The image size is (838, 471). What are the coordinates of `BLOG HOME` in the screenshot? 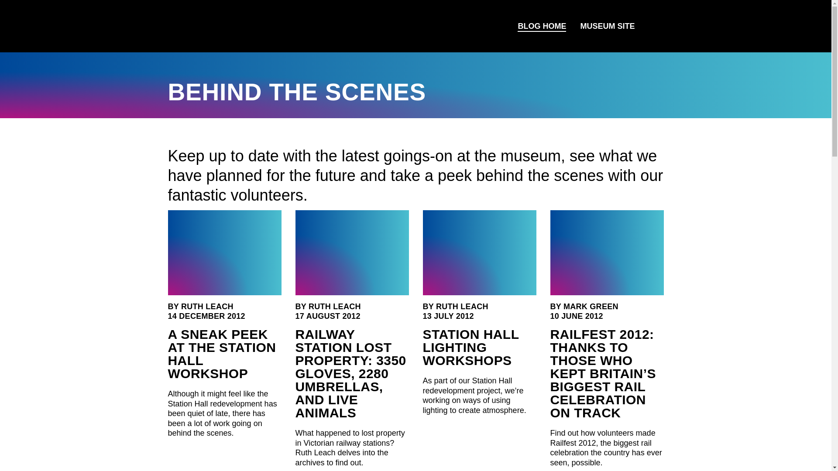 It's located at (542, 26).